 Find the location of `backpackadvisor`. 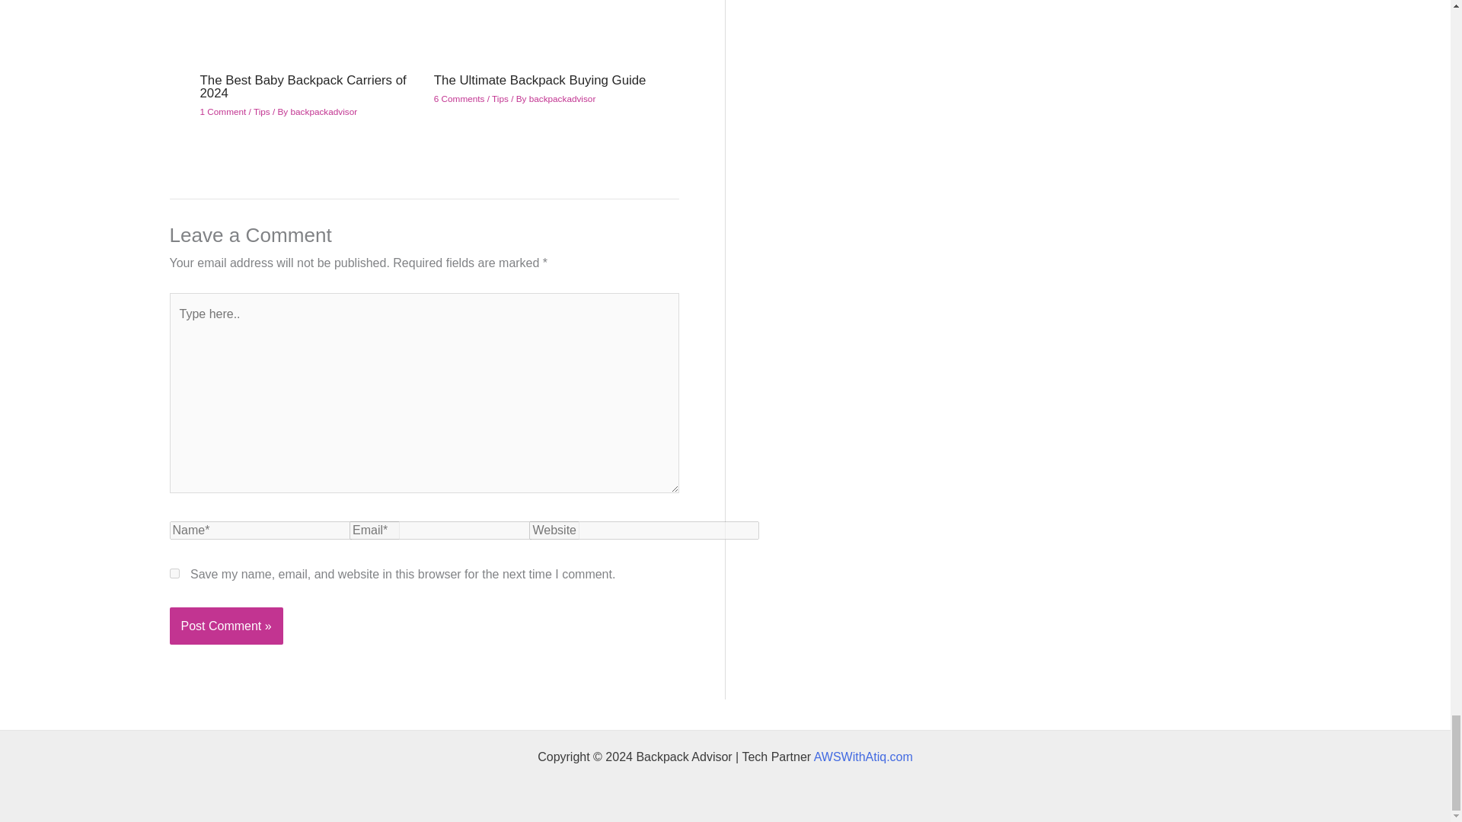

backpackadvisor is located at coordinates (563, 99).